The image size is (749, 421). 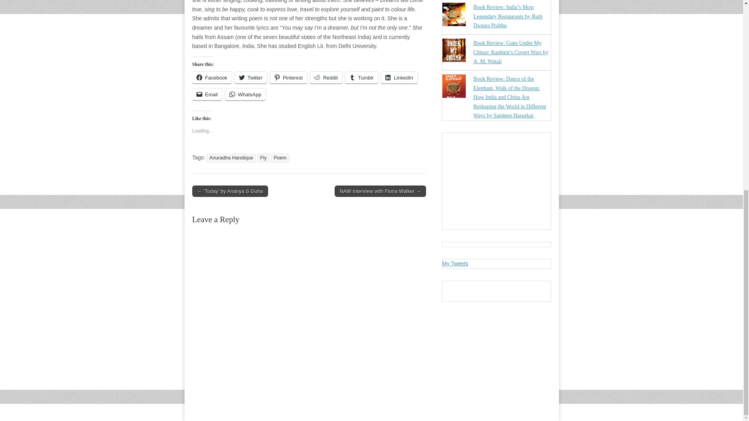 I want to click on Pinterest, so click(x=288, y=77).